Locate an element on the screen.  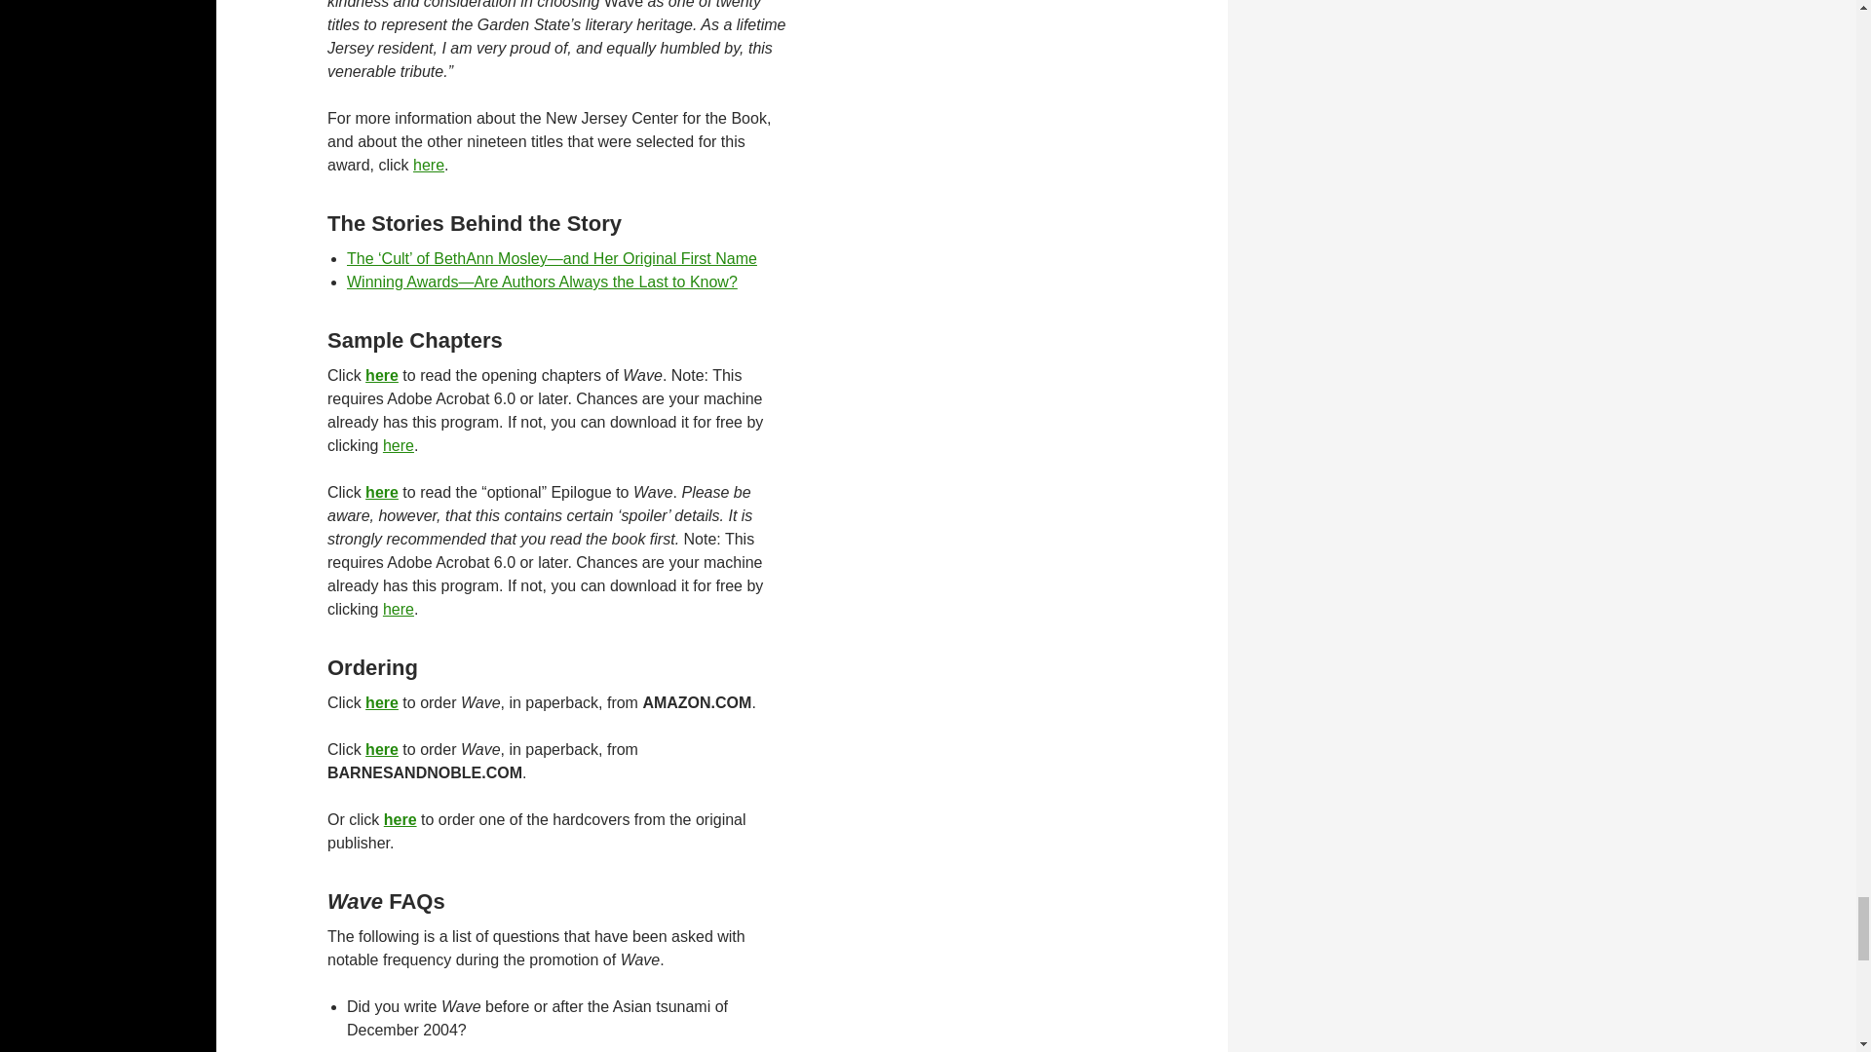
here is located at coordinates (381, 749).